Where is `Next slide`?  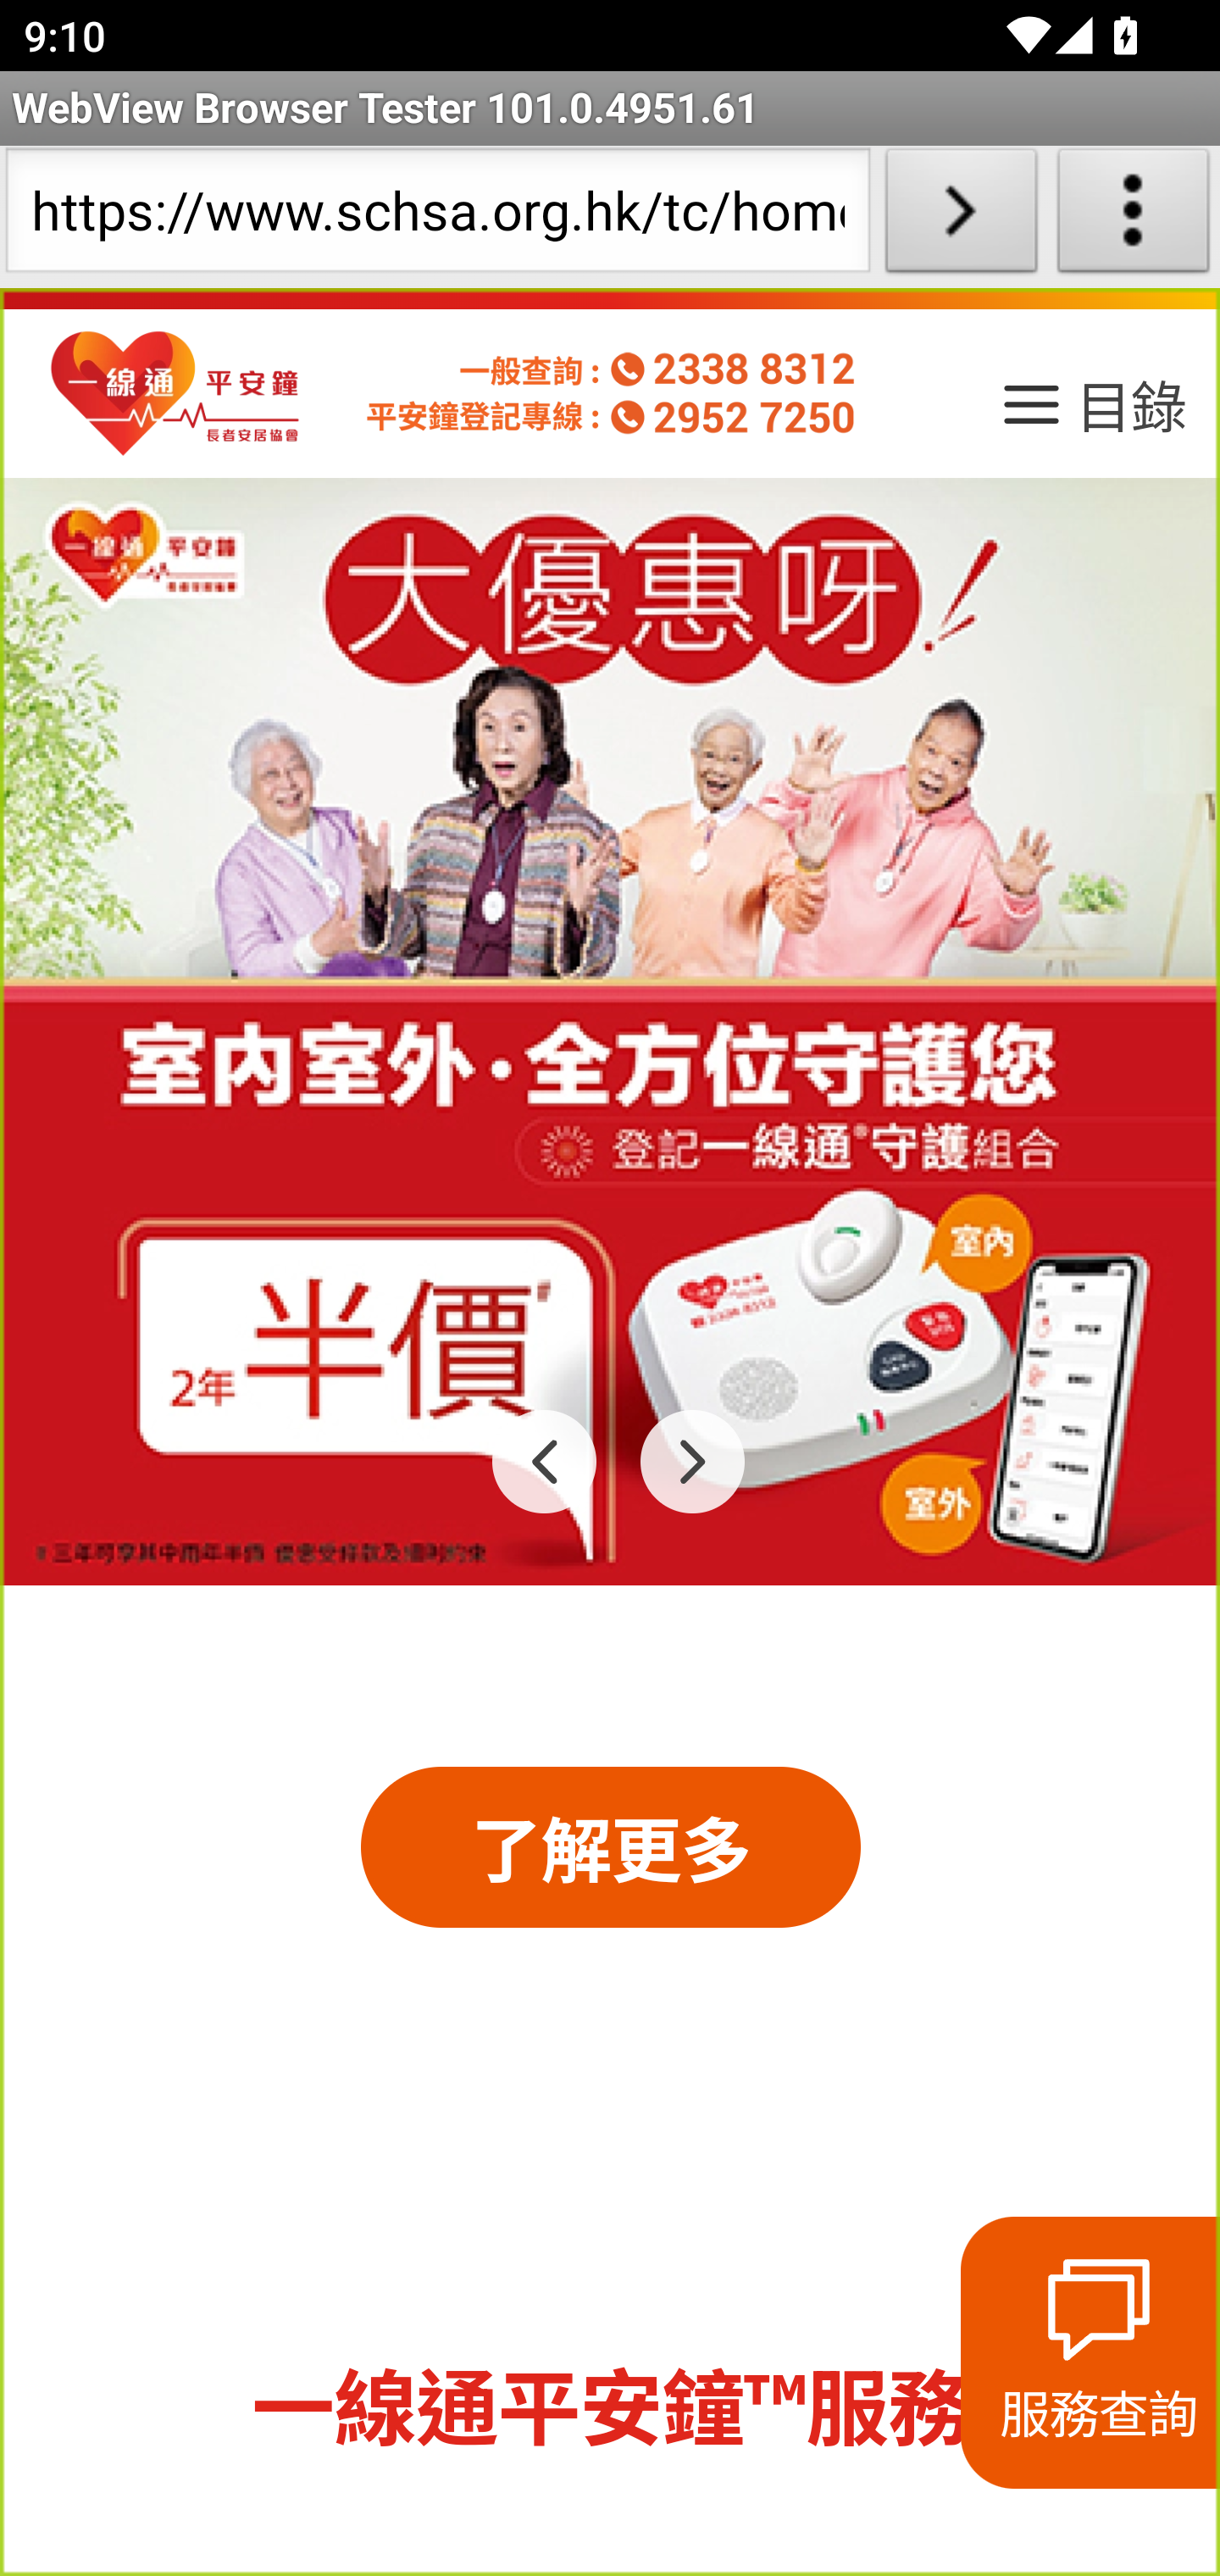 Next slide is located at coordinates (693, 1461).